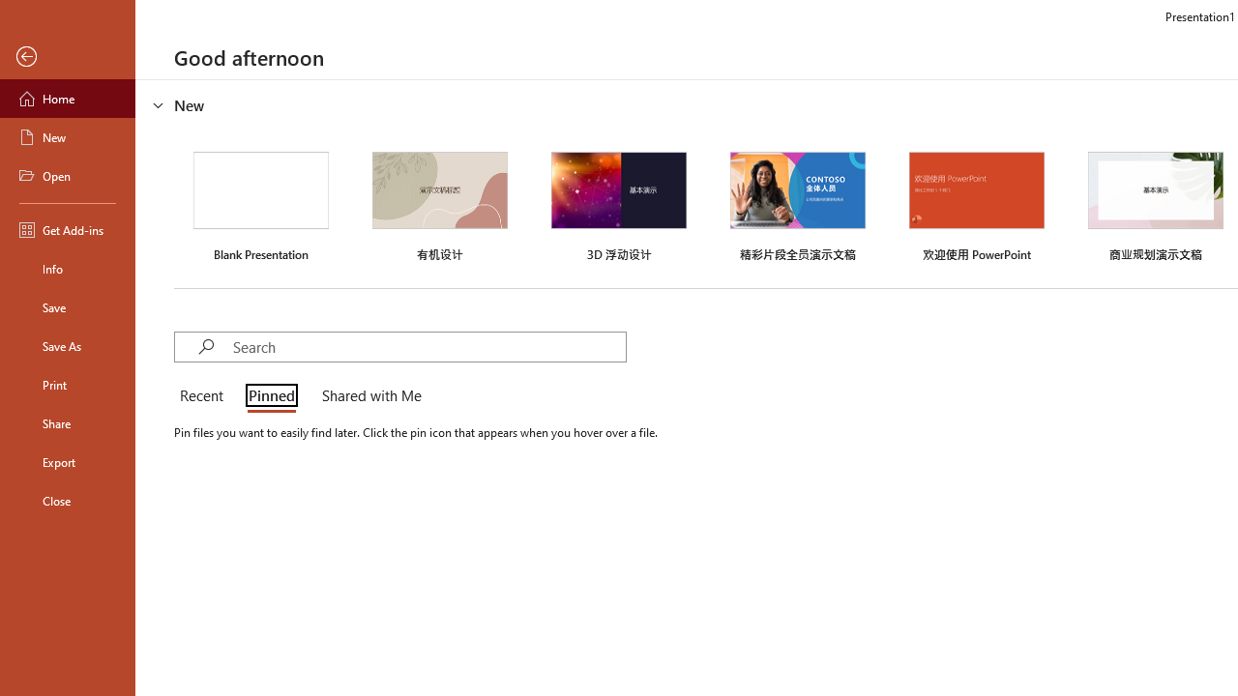 Image resolution: width=1238 pixels, height=696 pixels. What do you see at coordinates (205, 396) in the screenshot?
I see `Recent` at bounding box center [205, 396].